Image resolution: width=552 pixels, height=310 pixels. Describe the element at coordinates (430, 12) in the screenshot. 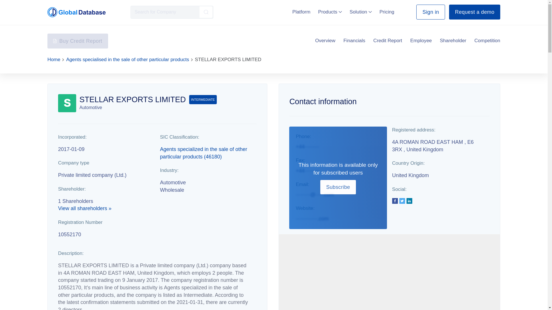

I see `Sign in` at that location.